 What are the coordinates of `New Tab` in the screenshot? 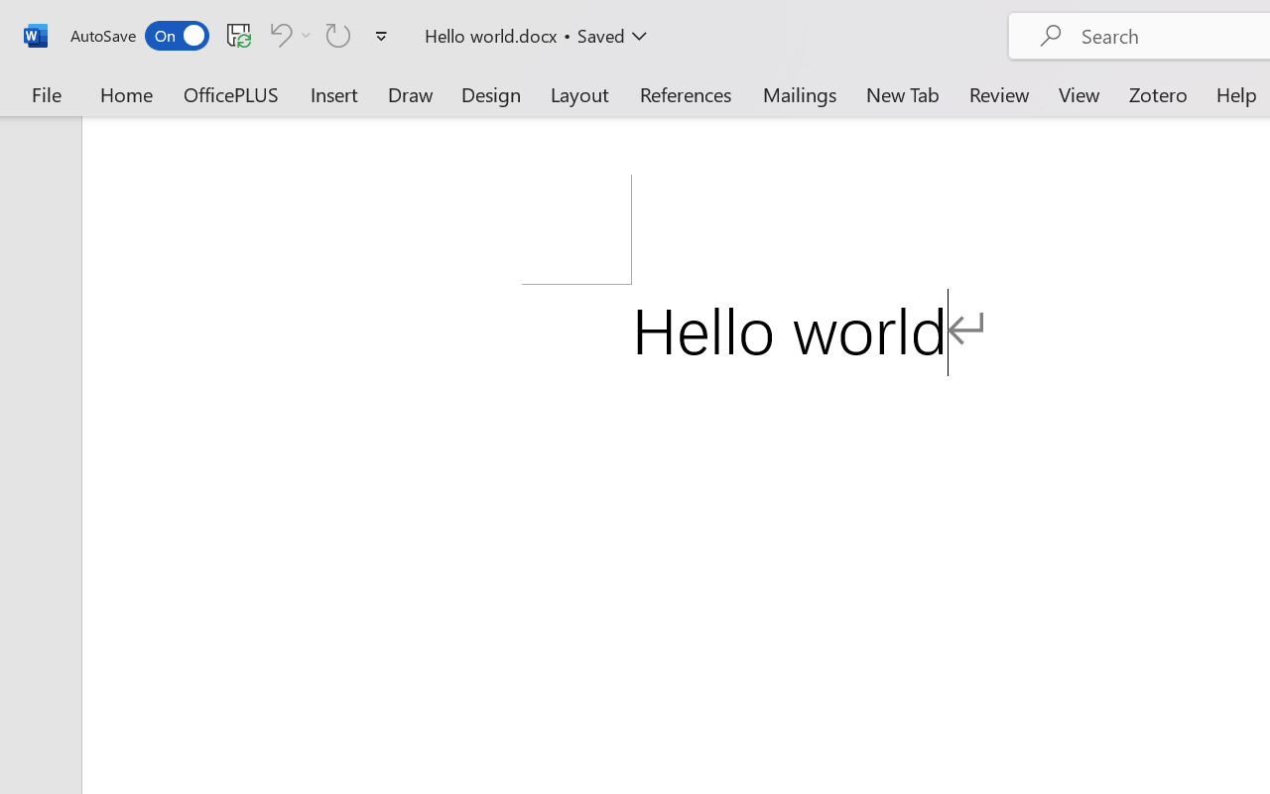 It's located at (903, 93).